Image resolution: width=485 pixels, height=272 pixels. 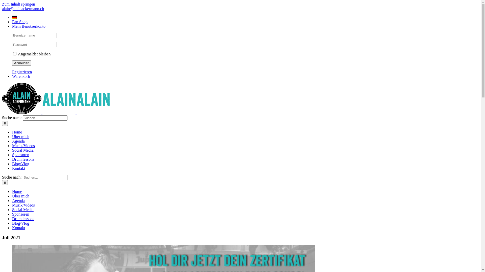 What do you see at coordinates (18, 200) in the screenshot?
I see `Agenda` at bounding box center [18, 200].